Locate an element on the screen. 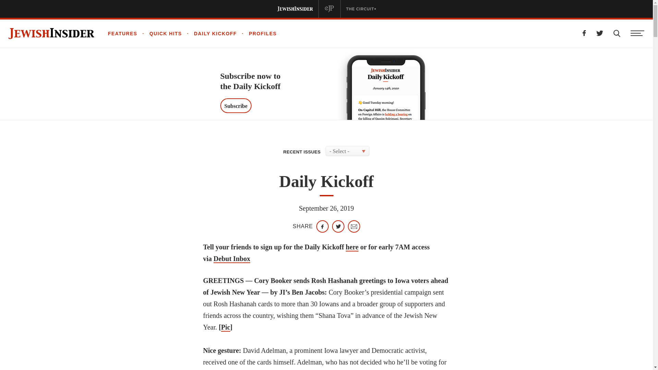  FEATURES is located at coordinates (123, 33).